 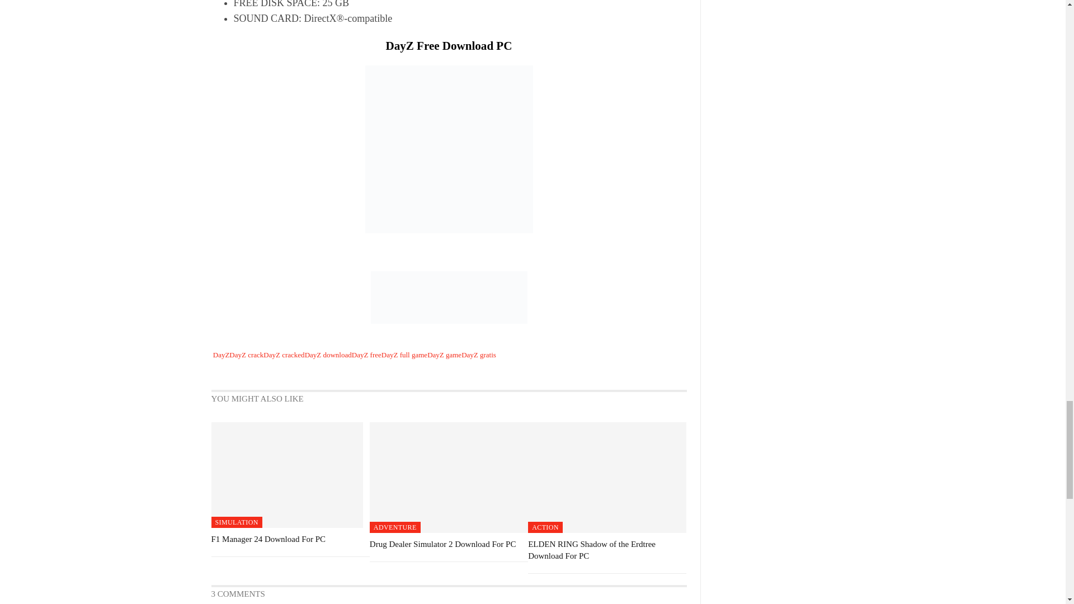 What do you see at coordinates (246, 355) in the screenshot?
I see `DayZ crack` at bounding box center [246, 355].